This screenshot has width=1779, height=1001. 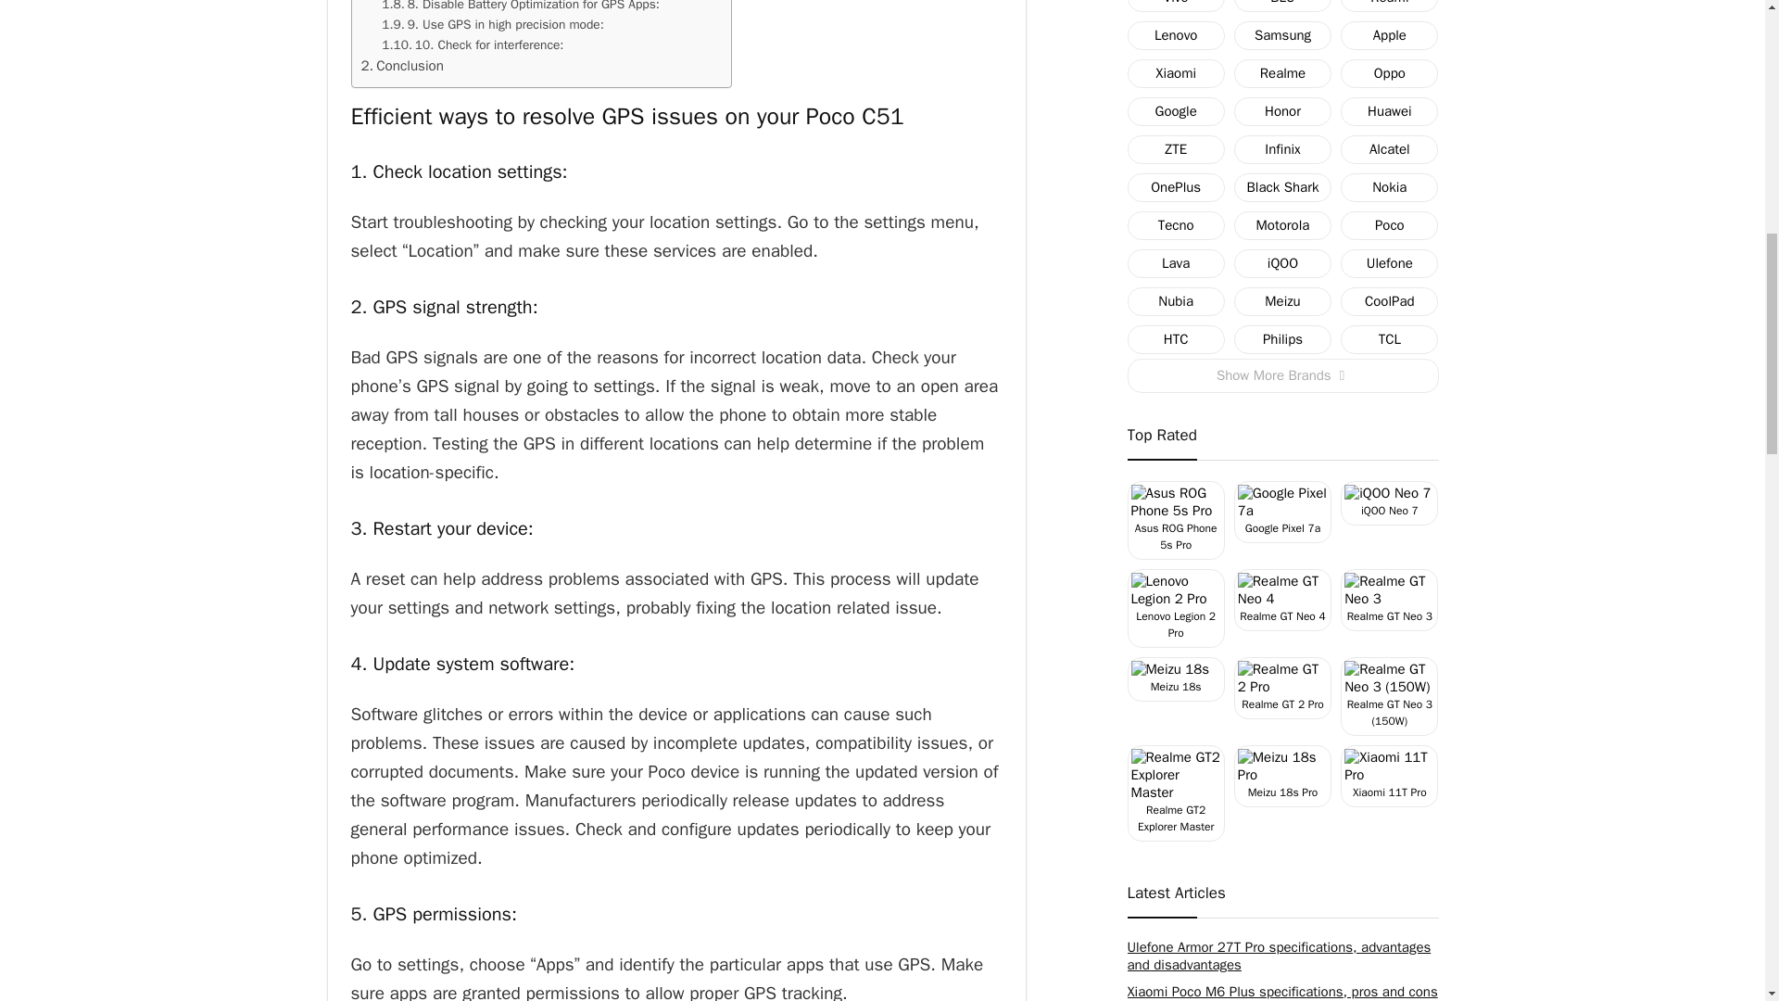 I want to click on Conclusion, so click(x=402, y=66).